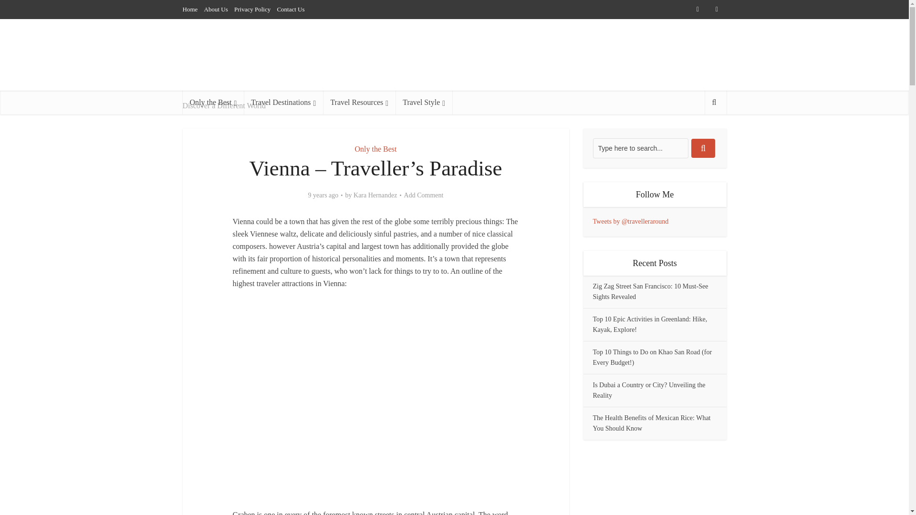 The width and height of the screenshot is (916, 515). Describe the element at coordinates (213, 102) in the screenshot. I see `Only the Best` at that location.